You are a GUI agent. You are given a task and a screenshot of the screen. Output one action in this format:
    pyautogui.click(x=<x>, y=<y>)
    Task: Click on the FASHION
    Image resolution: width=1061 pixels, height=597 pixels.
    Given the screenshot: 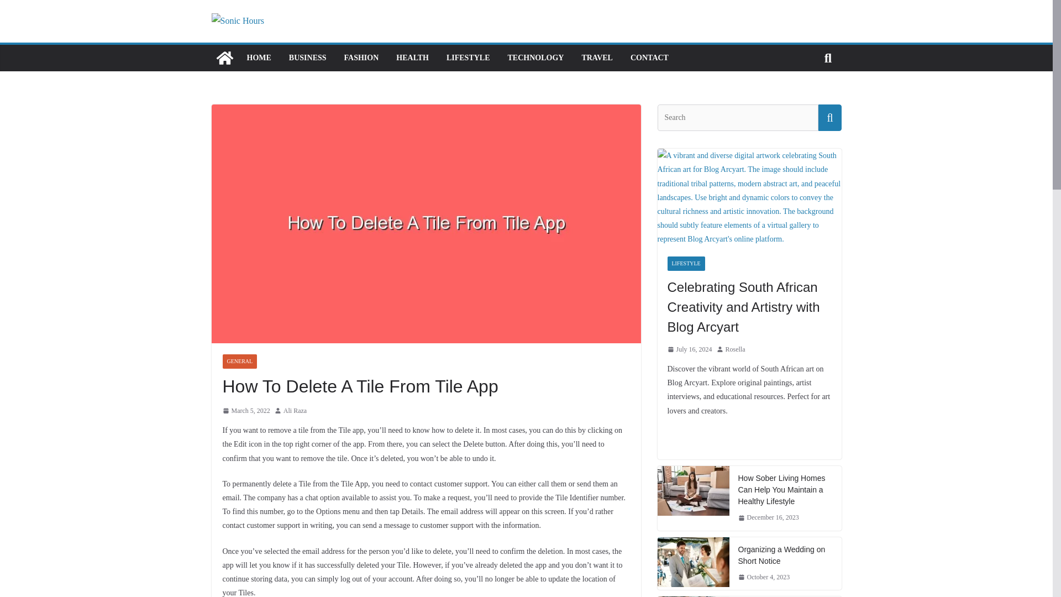 What is the action you would take?
    pyautogui.click(x=361, y=57)
    